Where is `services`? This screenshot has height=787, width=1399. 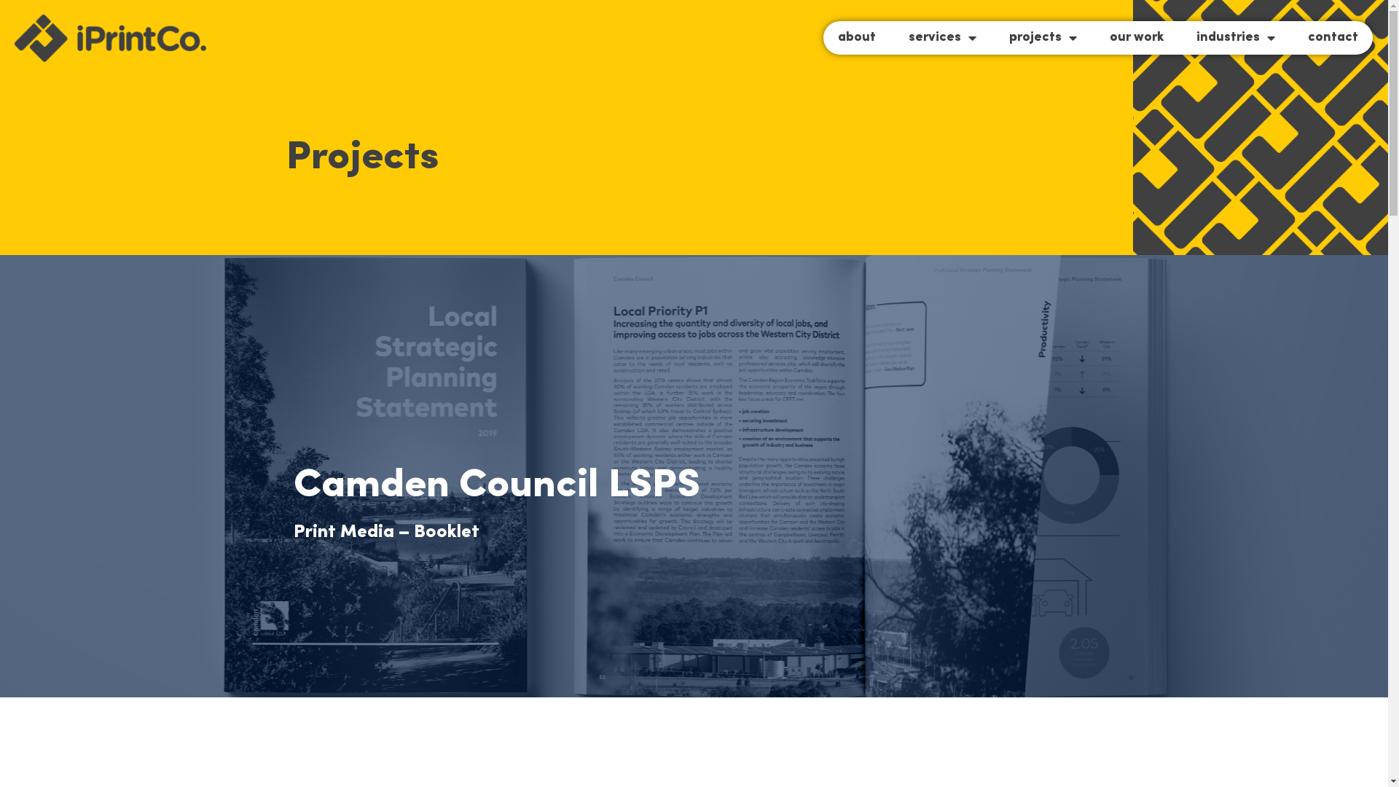
services is located at coordinates (943, 38).